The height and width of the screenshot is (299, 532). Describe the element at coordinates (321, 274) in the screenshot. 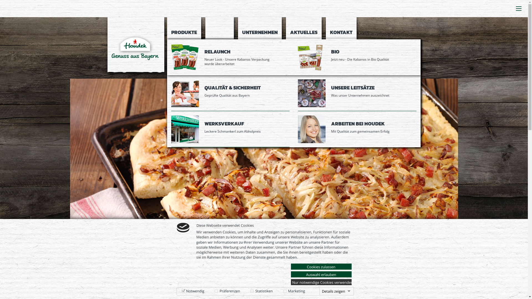

I see `Auswahl erlauben` at that location.